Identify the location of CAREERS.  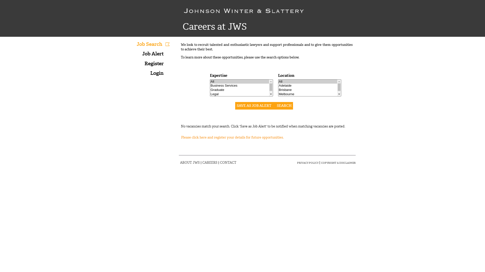
(210, 163).